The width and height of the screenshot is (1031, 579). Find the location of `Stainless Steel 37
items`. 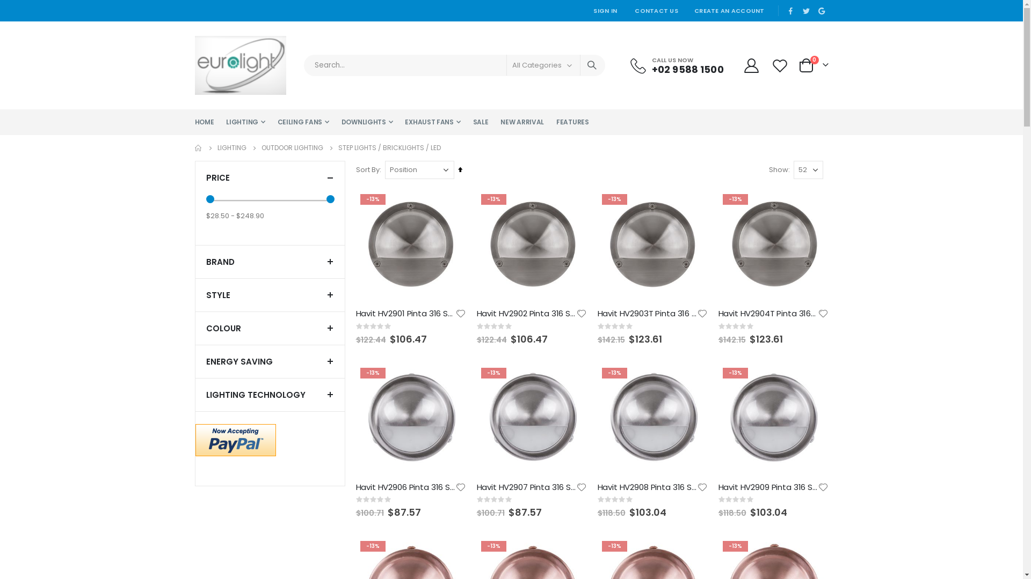

Stainless Steel 37
items is located at coordinates (252, 493).